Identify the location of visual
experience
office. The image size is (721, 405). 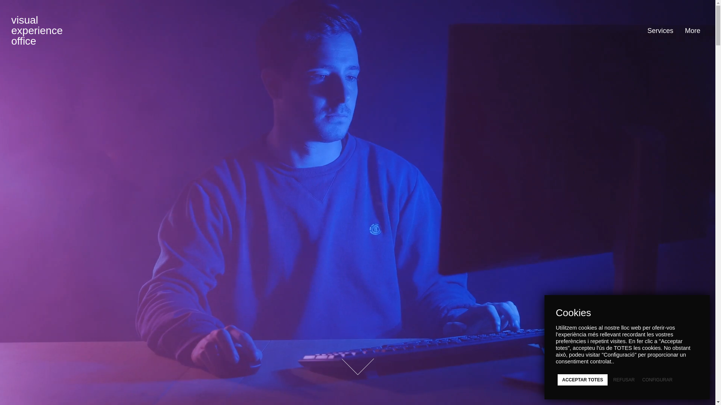
(37, 31).